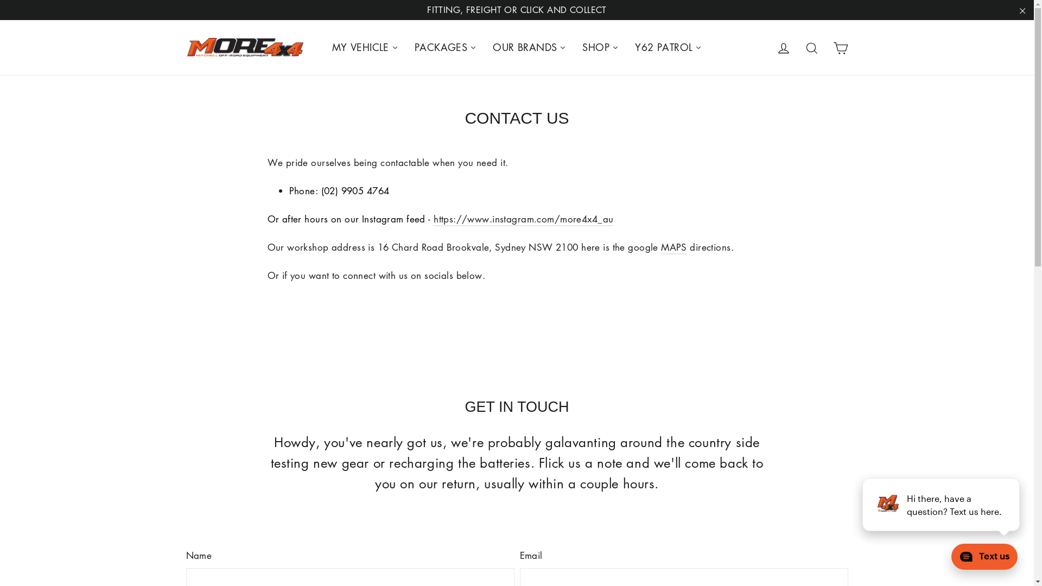 This screenshot has height=586, width=1042. I want to click on Cart, so click(840, 47).